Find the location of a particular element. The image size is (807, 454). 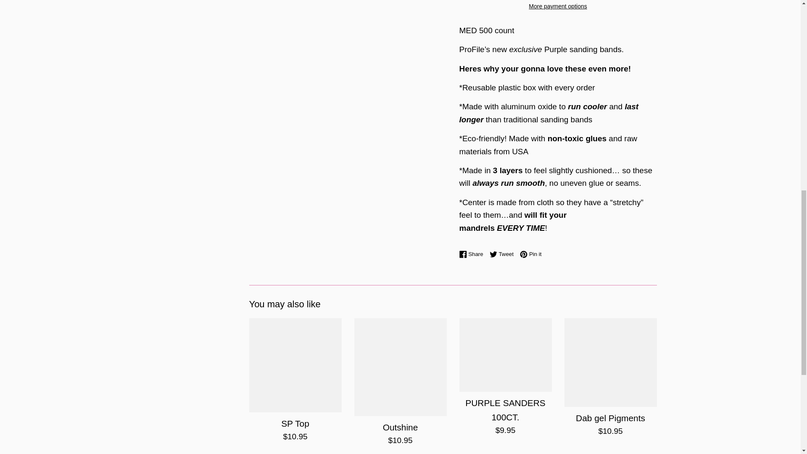

Dab gel Pigments is located at coordinates (610, 418).